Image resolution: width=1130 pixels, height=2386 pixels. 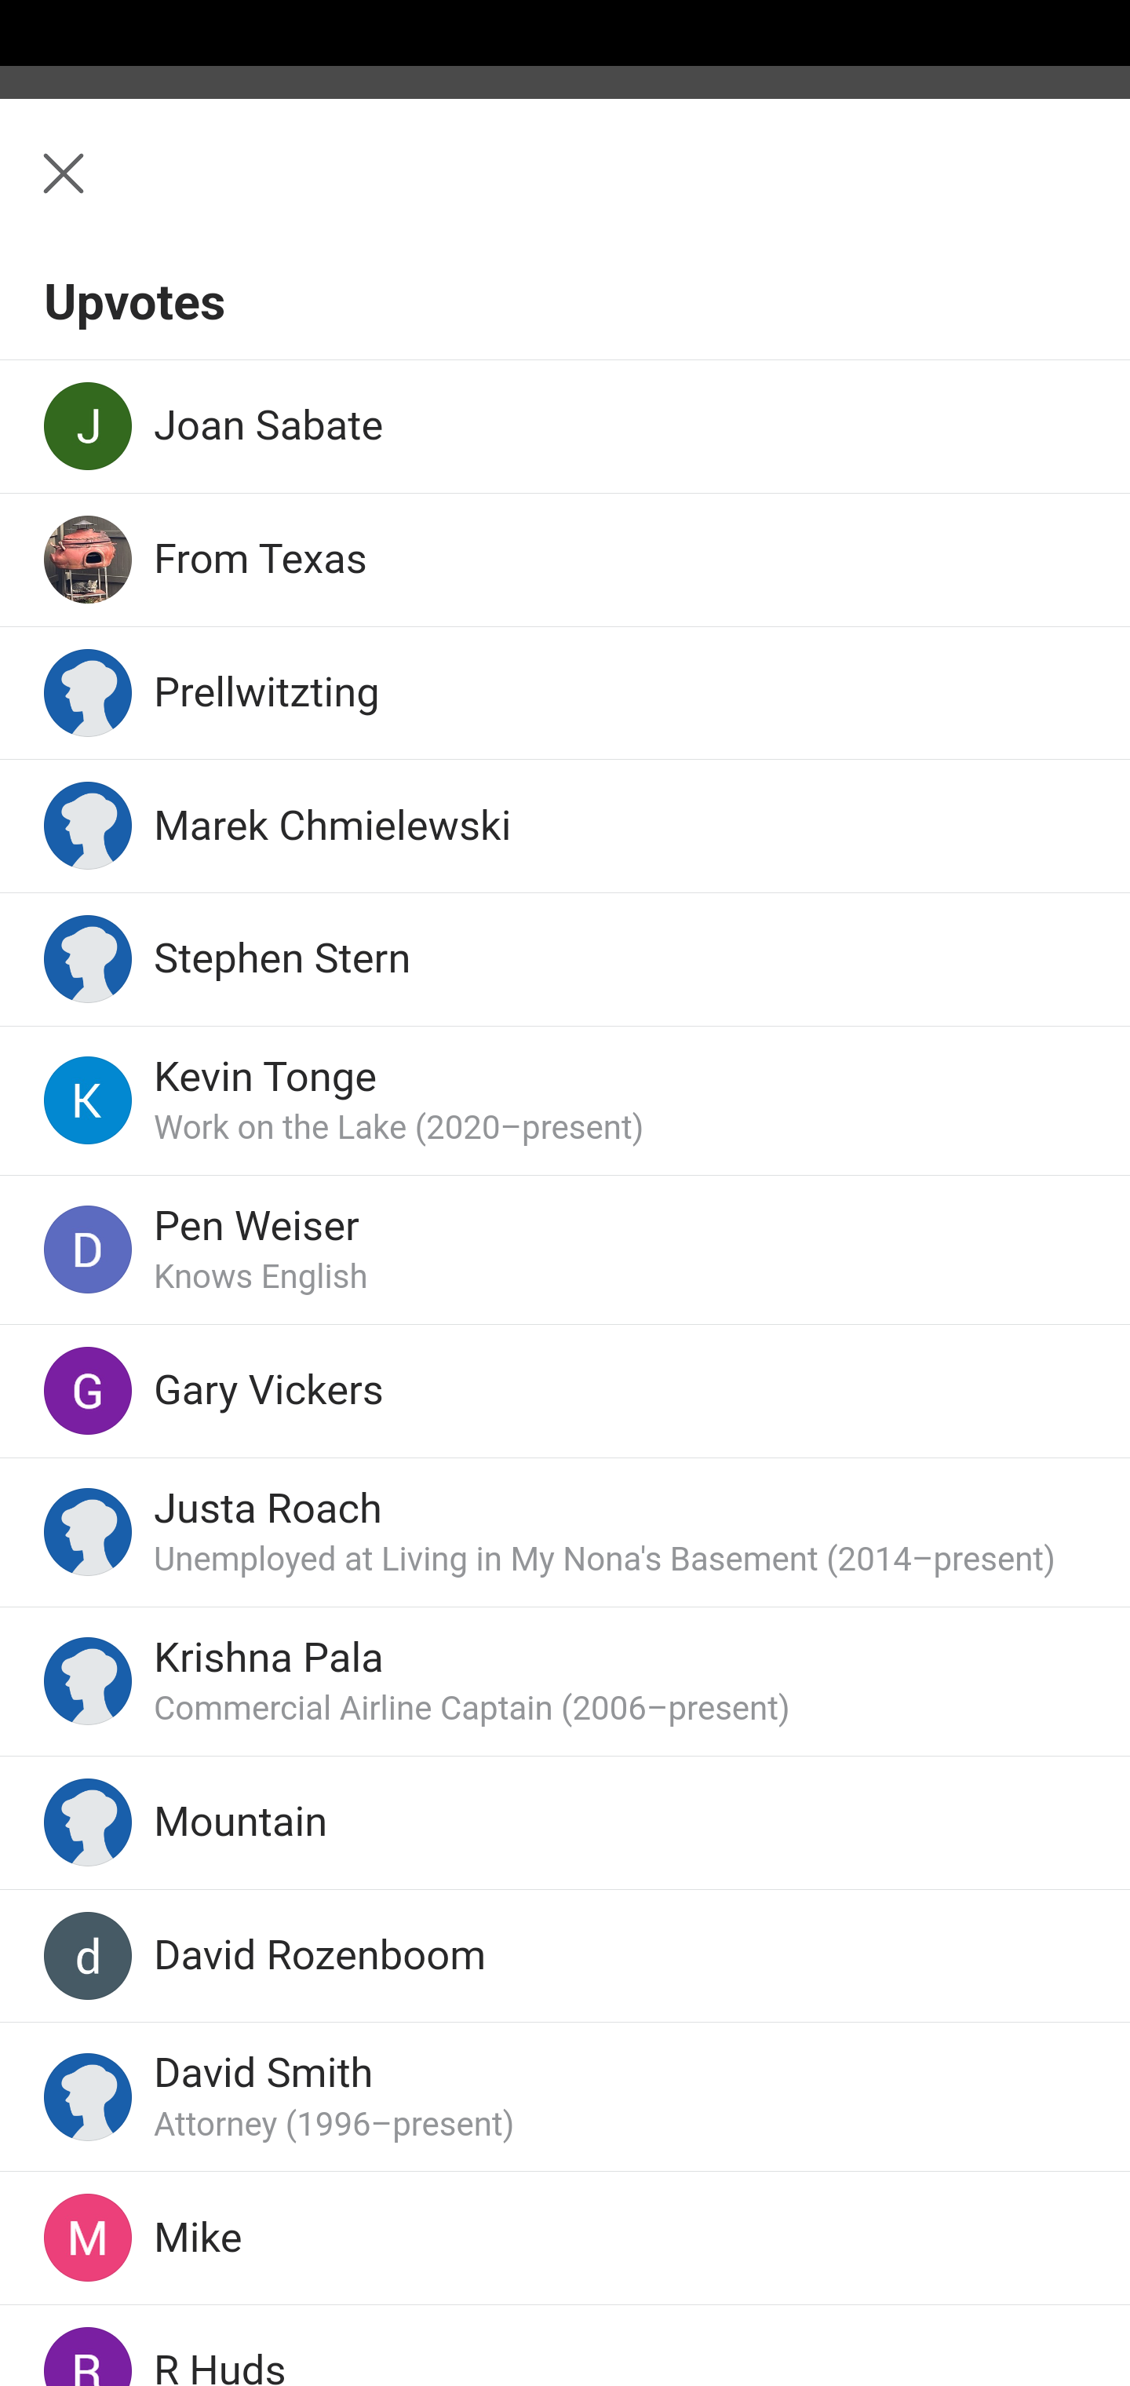 What do you see at coordinates (567, 353) in the screenshot?
I see `Can I see your sissy’s pictures?` at bounding box center [567, 353].